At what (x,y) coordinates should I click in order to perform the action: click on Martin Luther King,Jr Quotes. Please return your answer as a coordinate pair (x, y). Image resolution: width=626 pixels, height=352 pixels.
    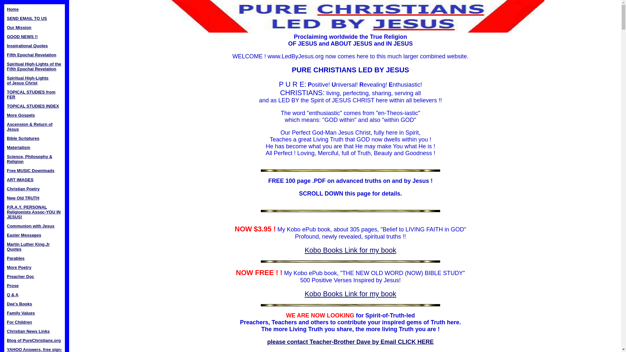
    Looking at the image, I should click on (21, 313).